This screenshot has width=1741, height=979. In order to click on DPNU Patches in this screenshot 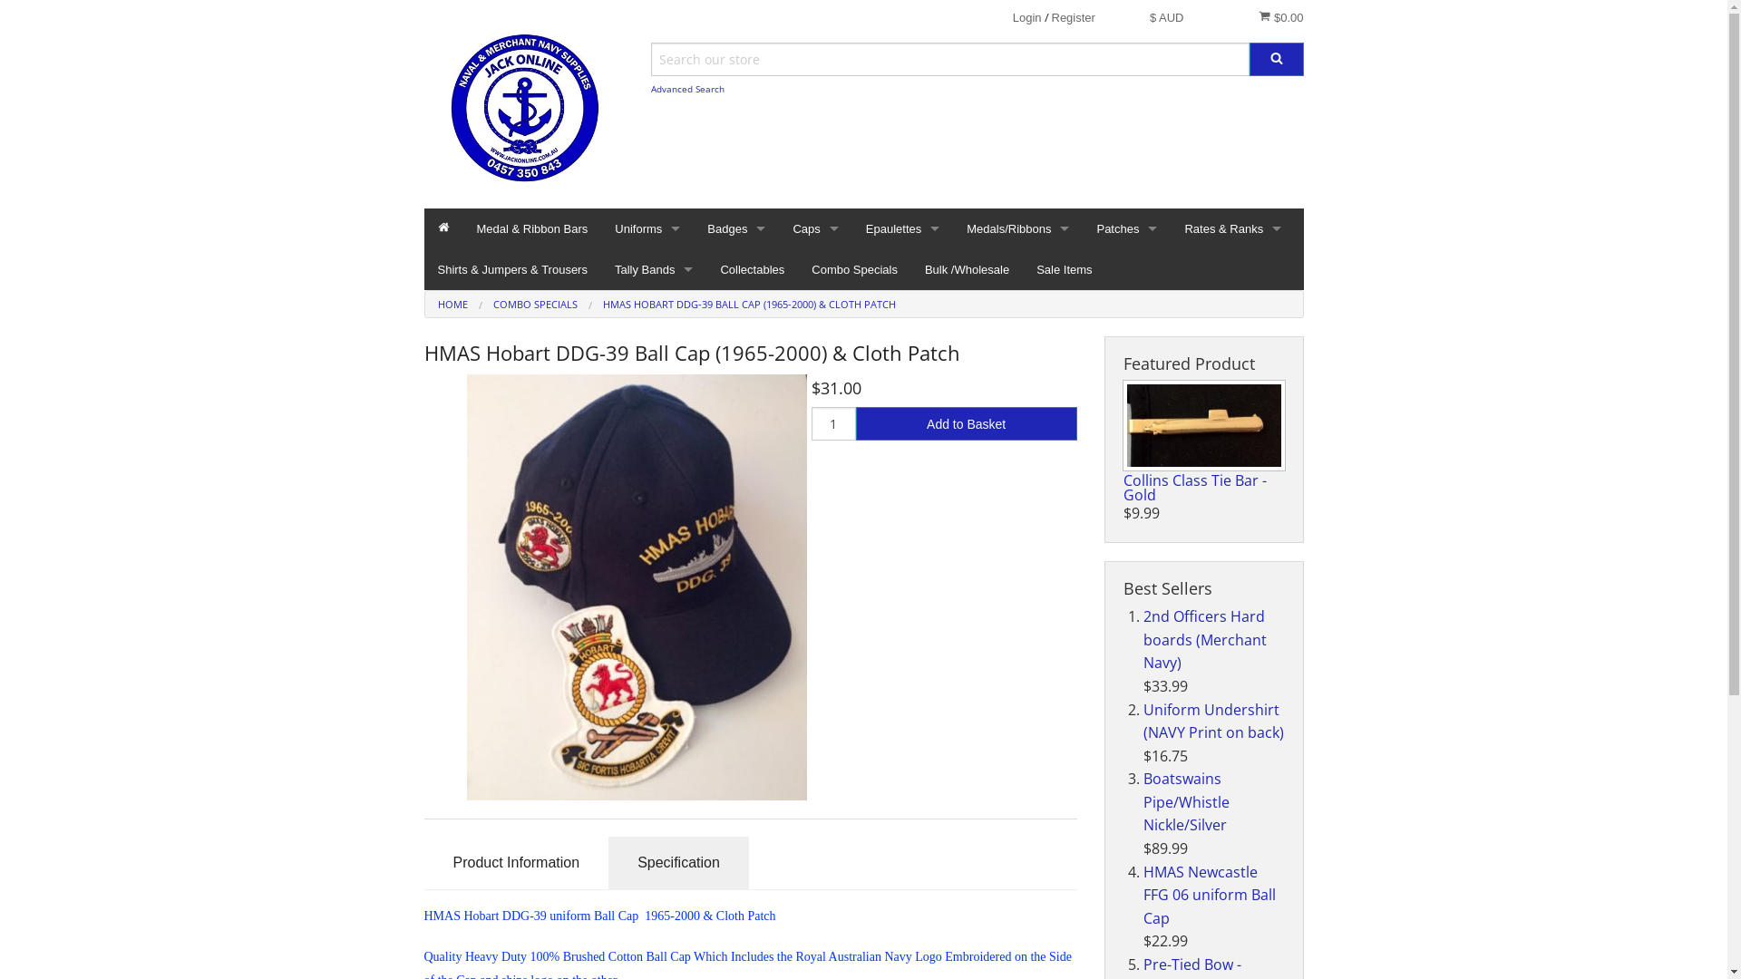, I will do `click(1126, 415)`.